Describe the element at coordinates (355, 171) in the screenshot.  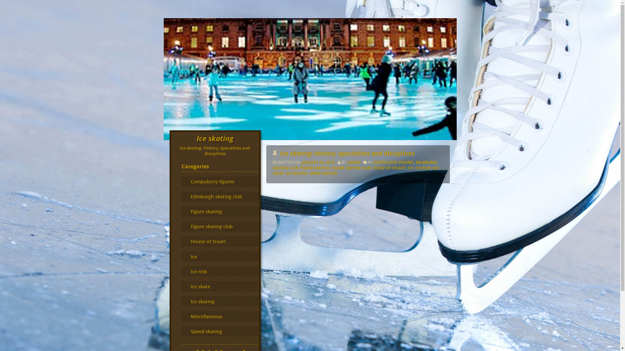
I see `ICE SKATE` at that location.